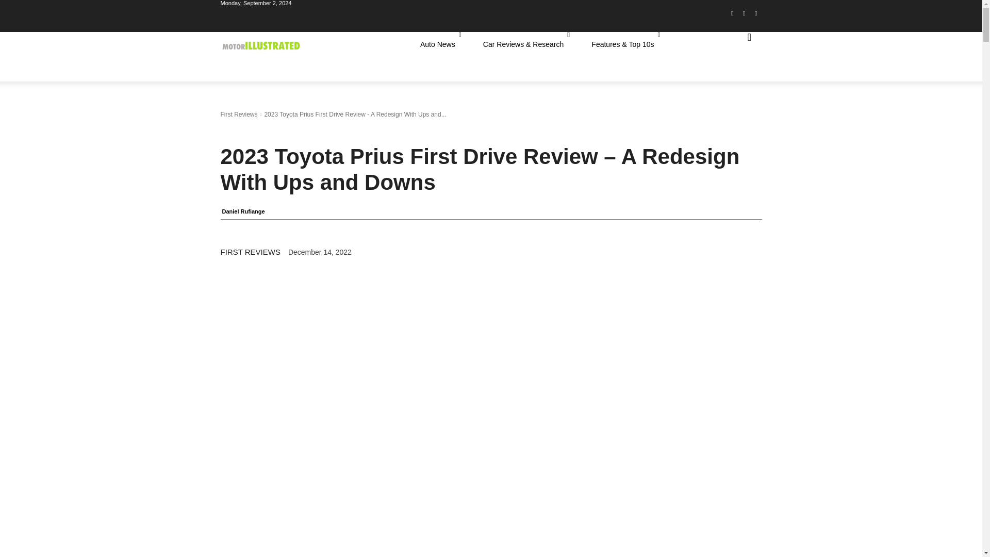  What do you see at coordinates (440, 44) in the screenshot?
I see `Auto News` at bounding box center [440, 44].